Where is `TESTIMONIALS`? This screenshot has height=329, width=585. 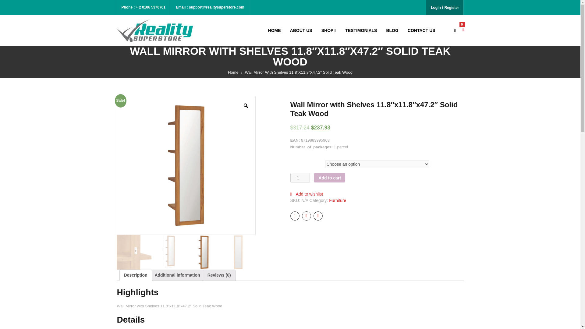 TESTIMONIALS is located at coordinates (361, 30).